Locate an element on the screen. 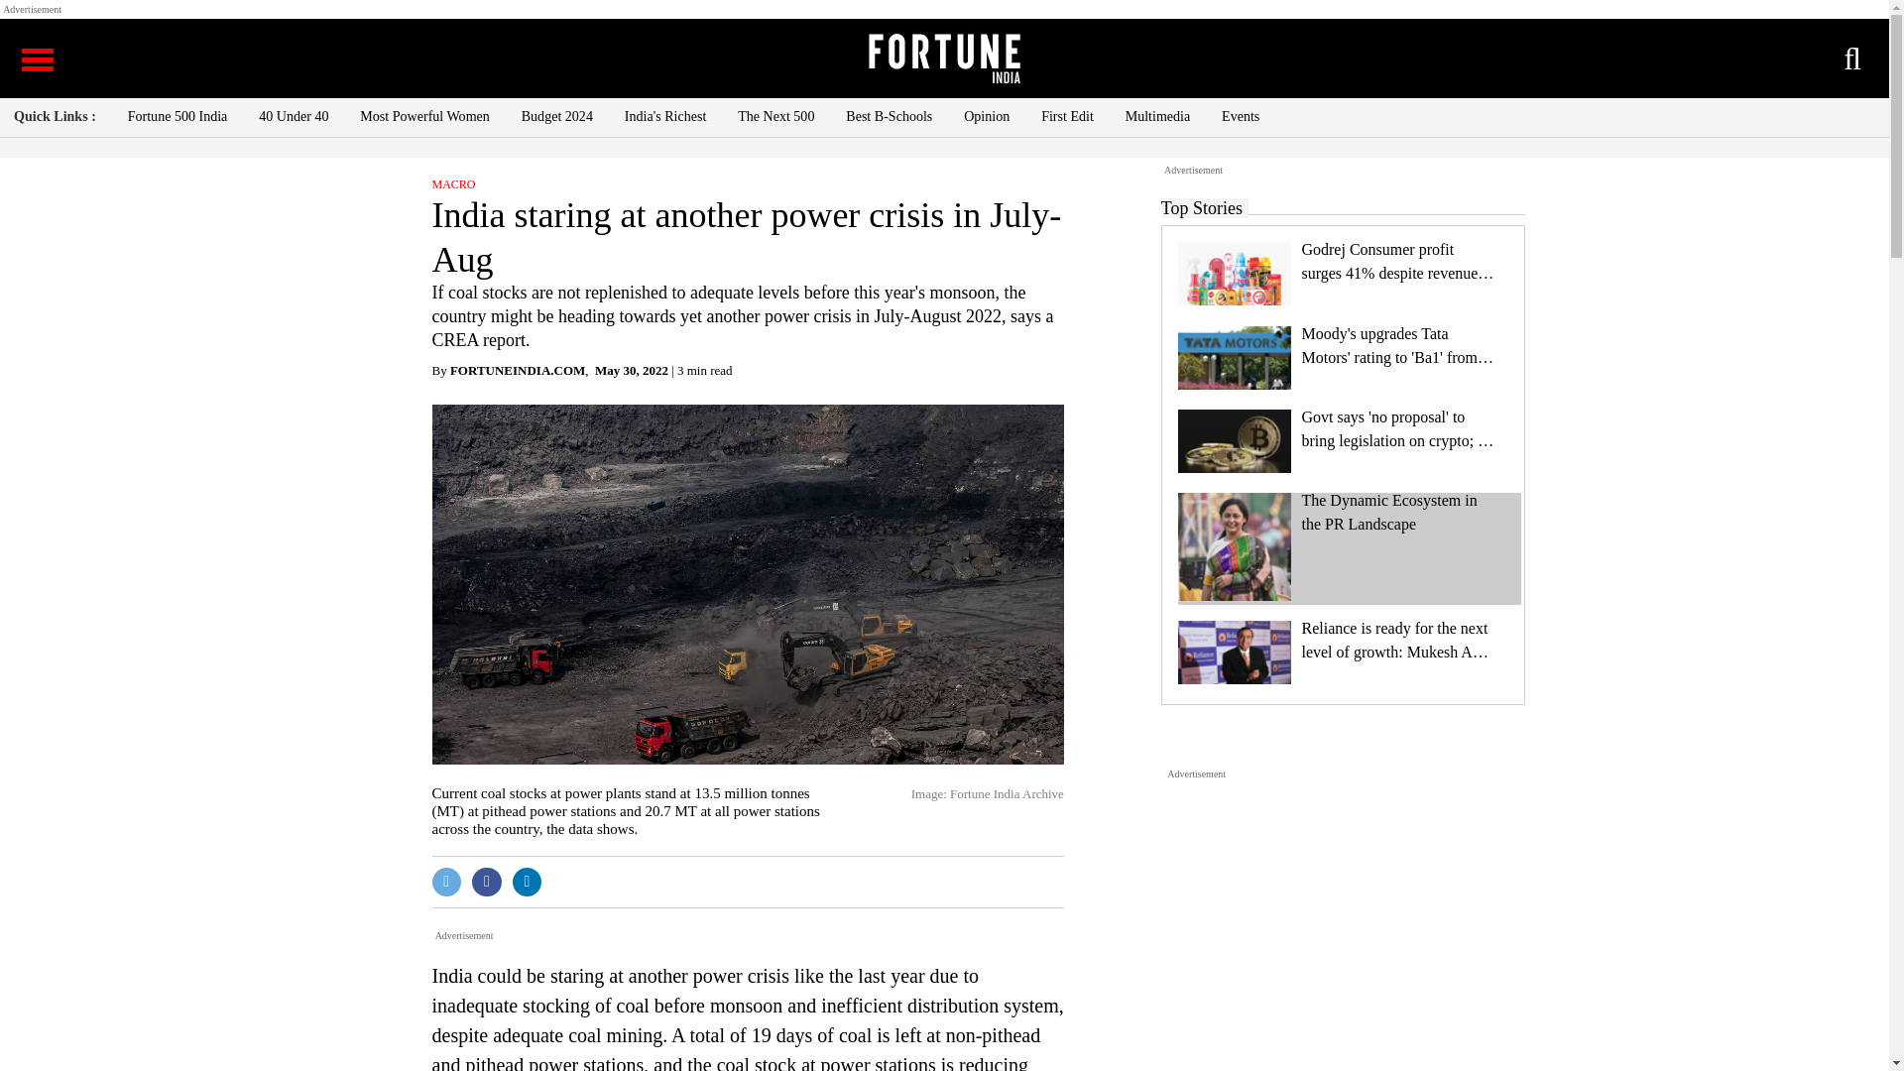  Facebook is located at coordinates (487, 883).